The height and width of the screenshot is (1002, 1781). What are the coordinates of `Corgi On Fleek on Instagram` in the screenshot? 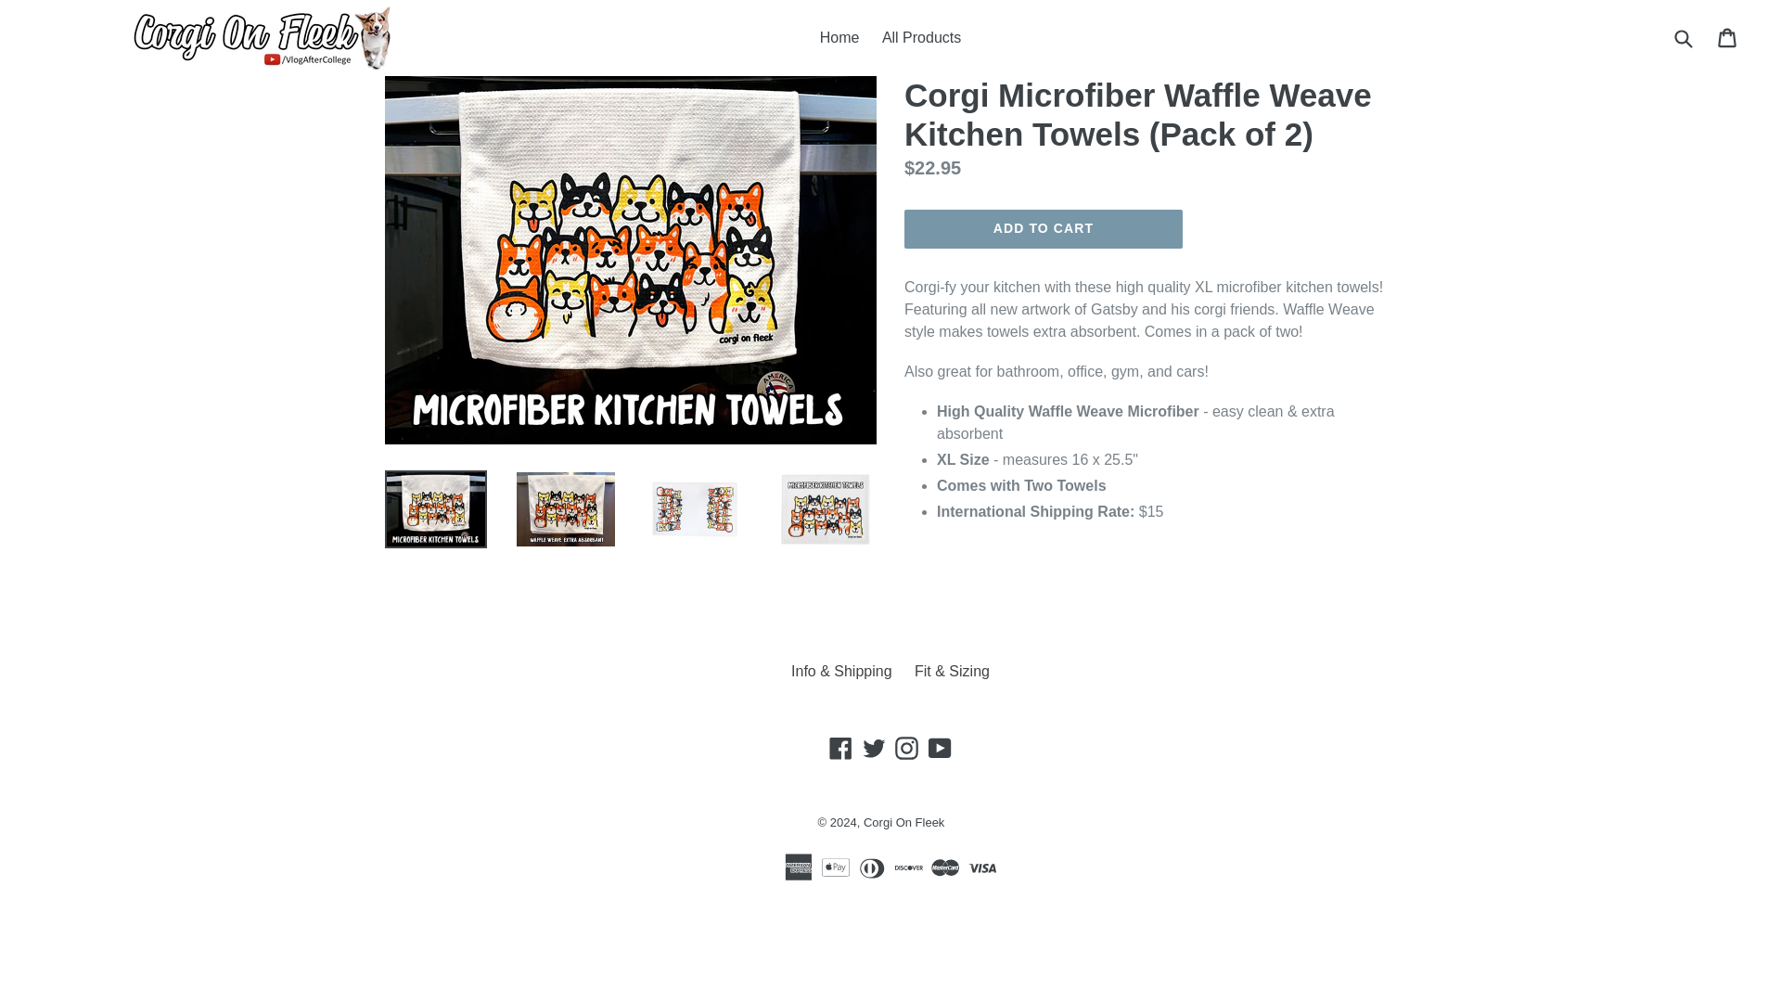 It's located at (905, 748).